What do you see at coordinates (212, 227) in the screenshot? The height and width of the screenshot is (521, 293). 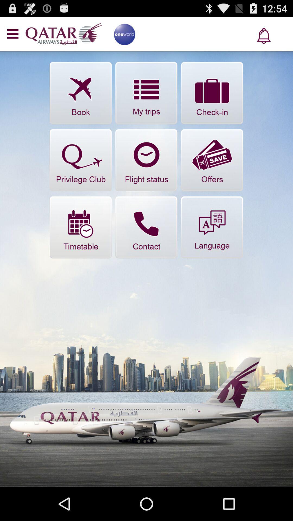 I see `language` at bounding box center [212, 227].